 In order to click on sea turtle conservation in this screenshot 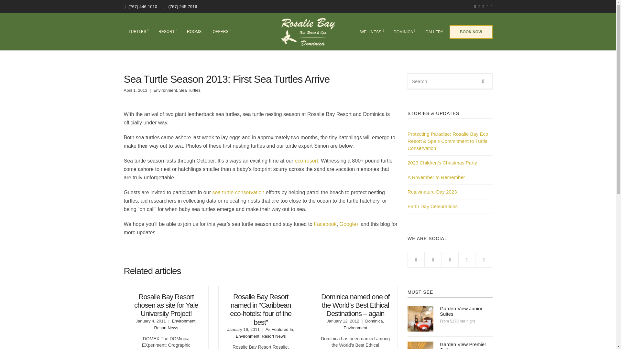, I will do `click(238, 192)`.